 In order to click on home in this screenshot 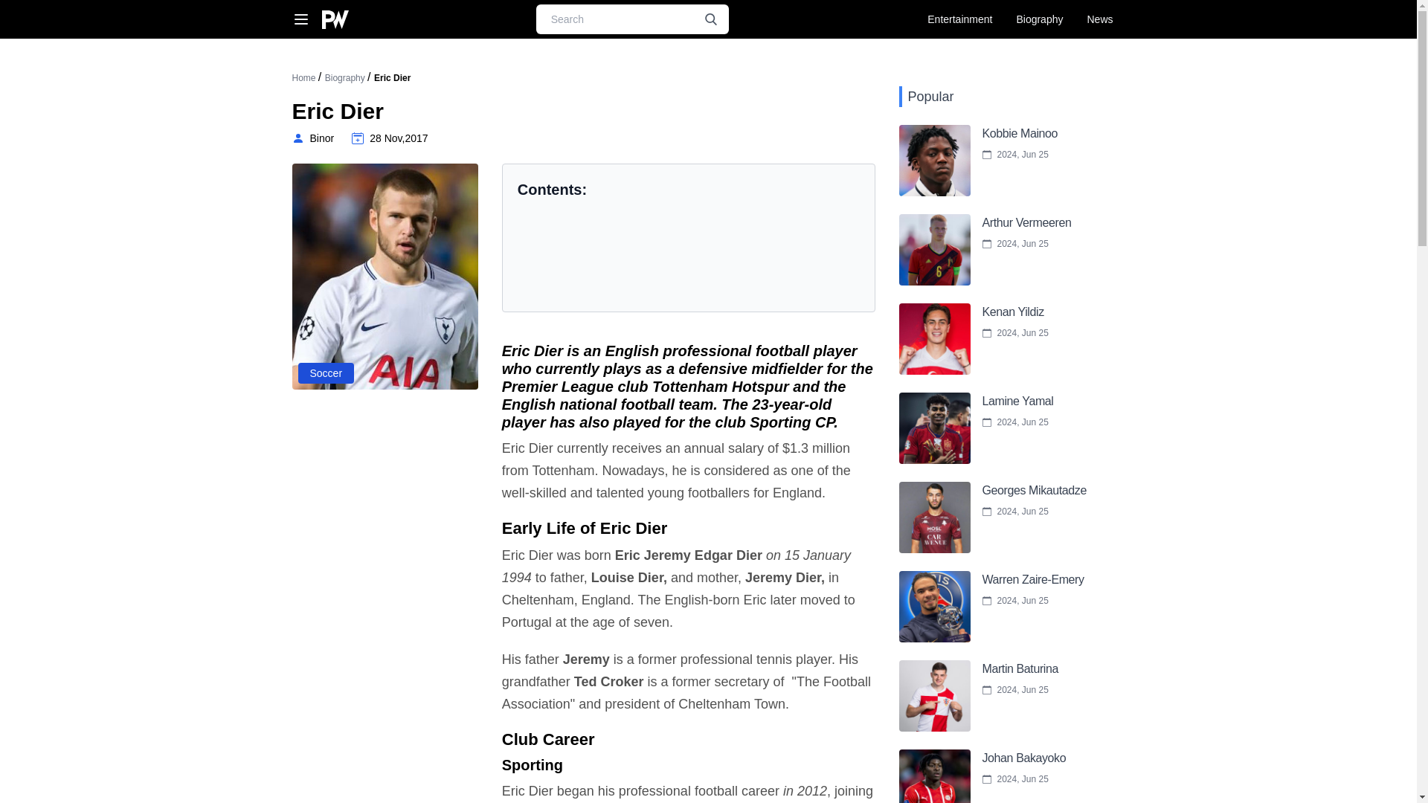, I will do `click(303, 78)`.